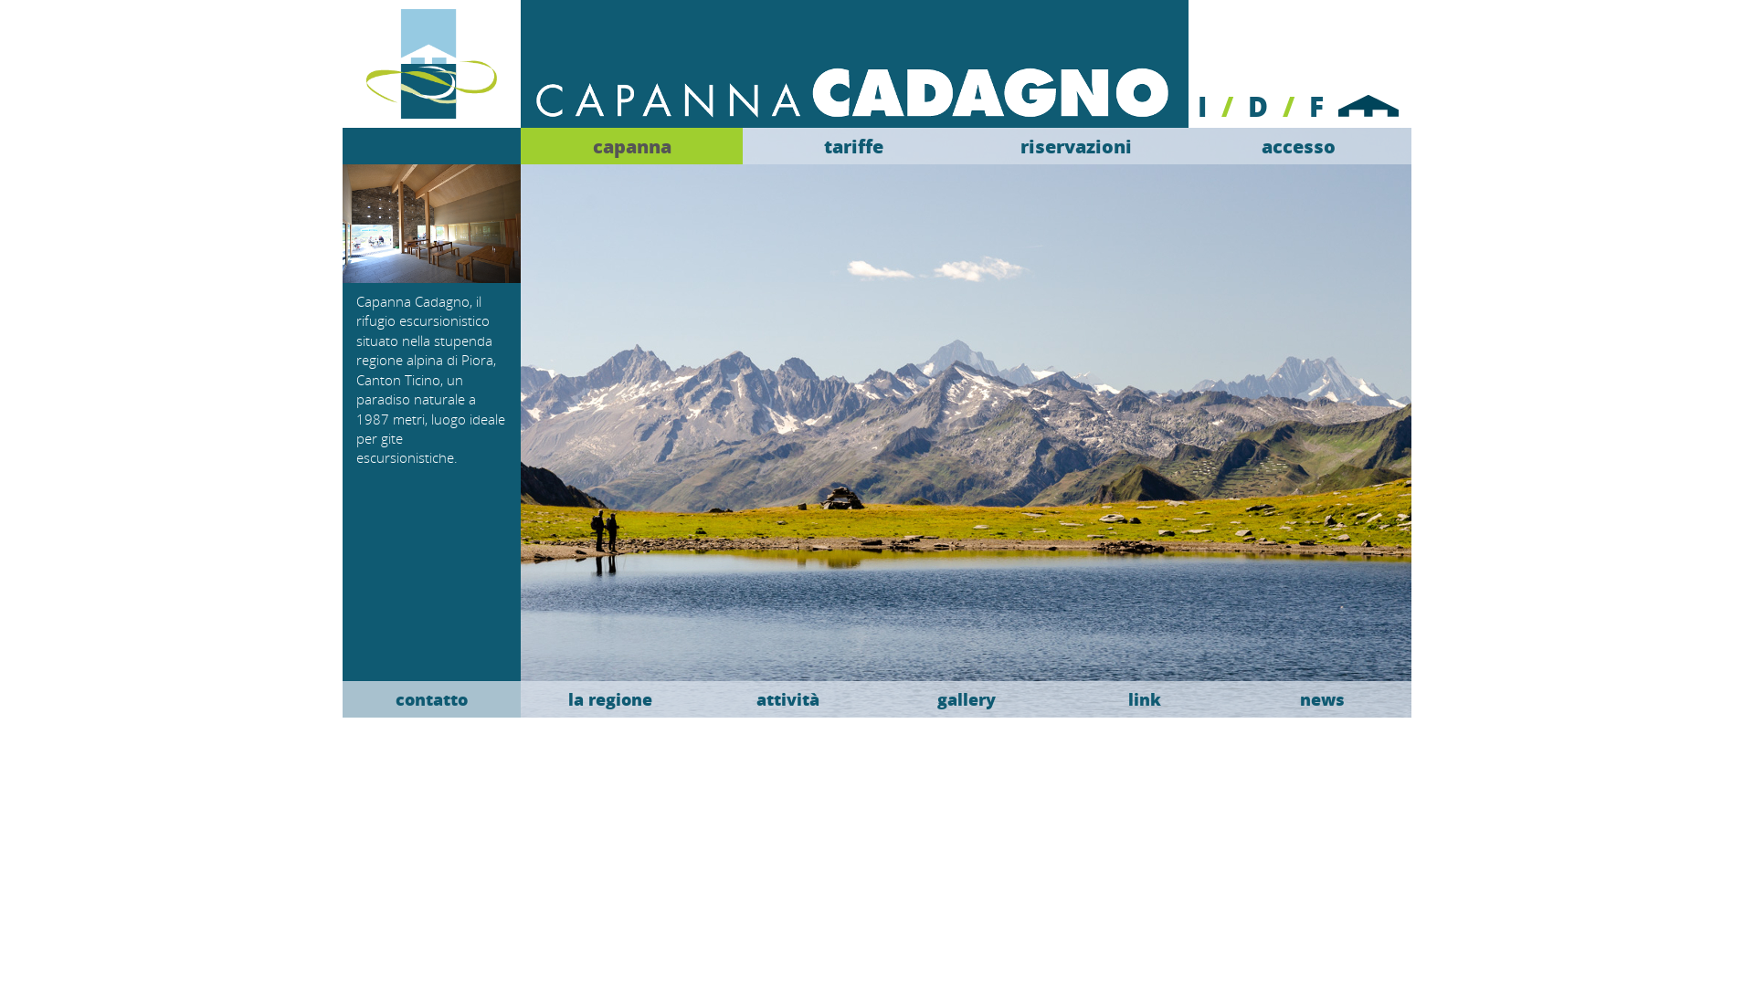 This screenshot has width=1754, height=986. Describe the element at coordinates (967, 699) in the screenshot. I see `gallery` at that location.